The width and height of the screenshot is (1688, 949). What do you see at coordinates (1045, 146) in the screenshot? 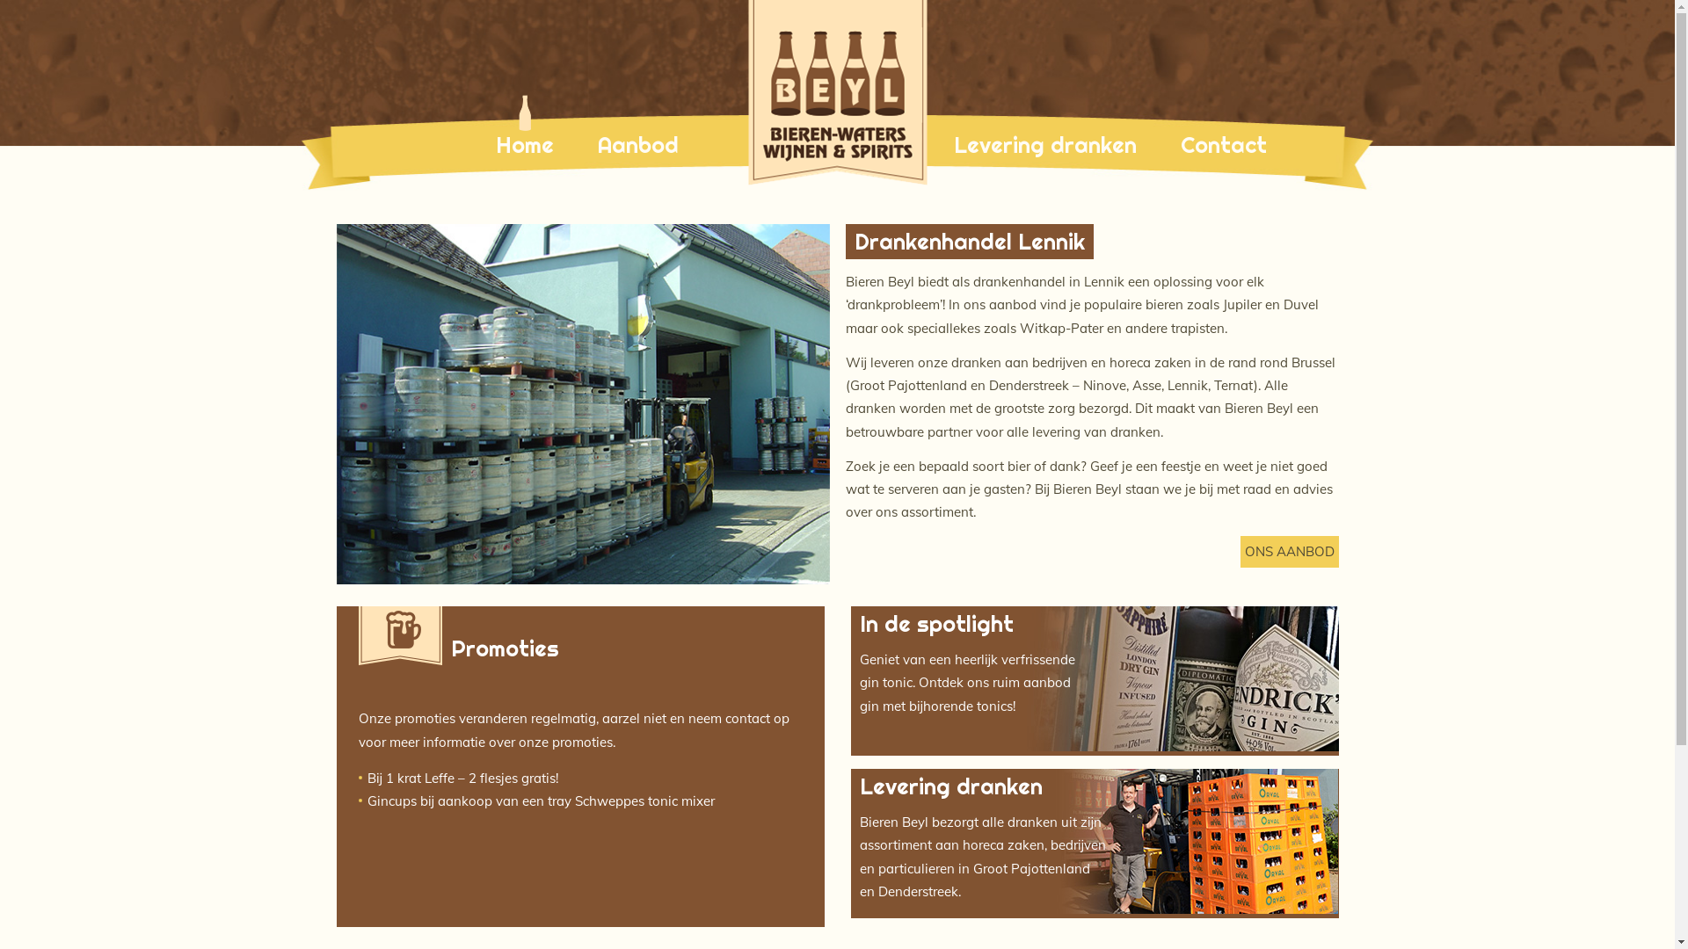
I see `Levering dranken` at bounding box center [1045, 146].